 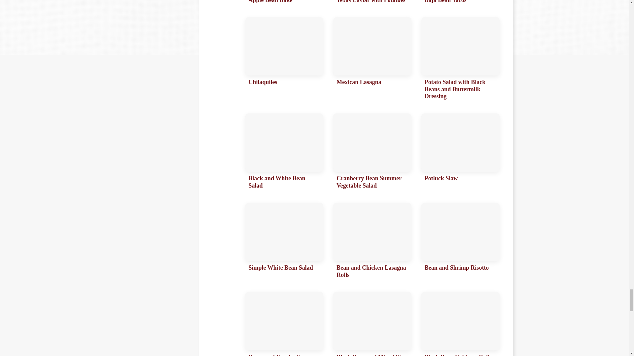 I want to click on Bean and Chicken Lasagna Rolls, so click(x=372, y=242).